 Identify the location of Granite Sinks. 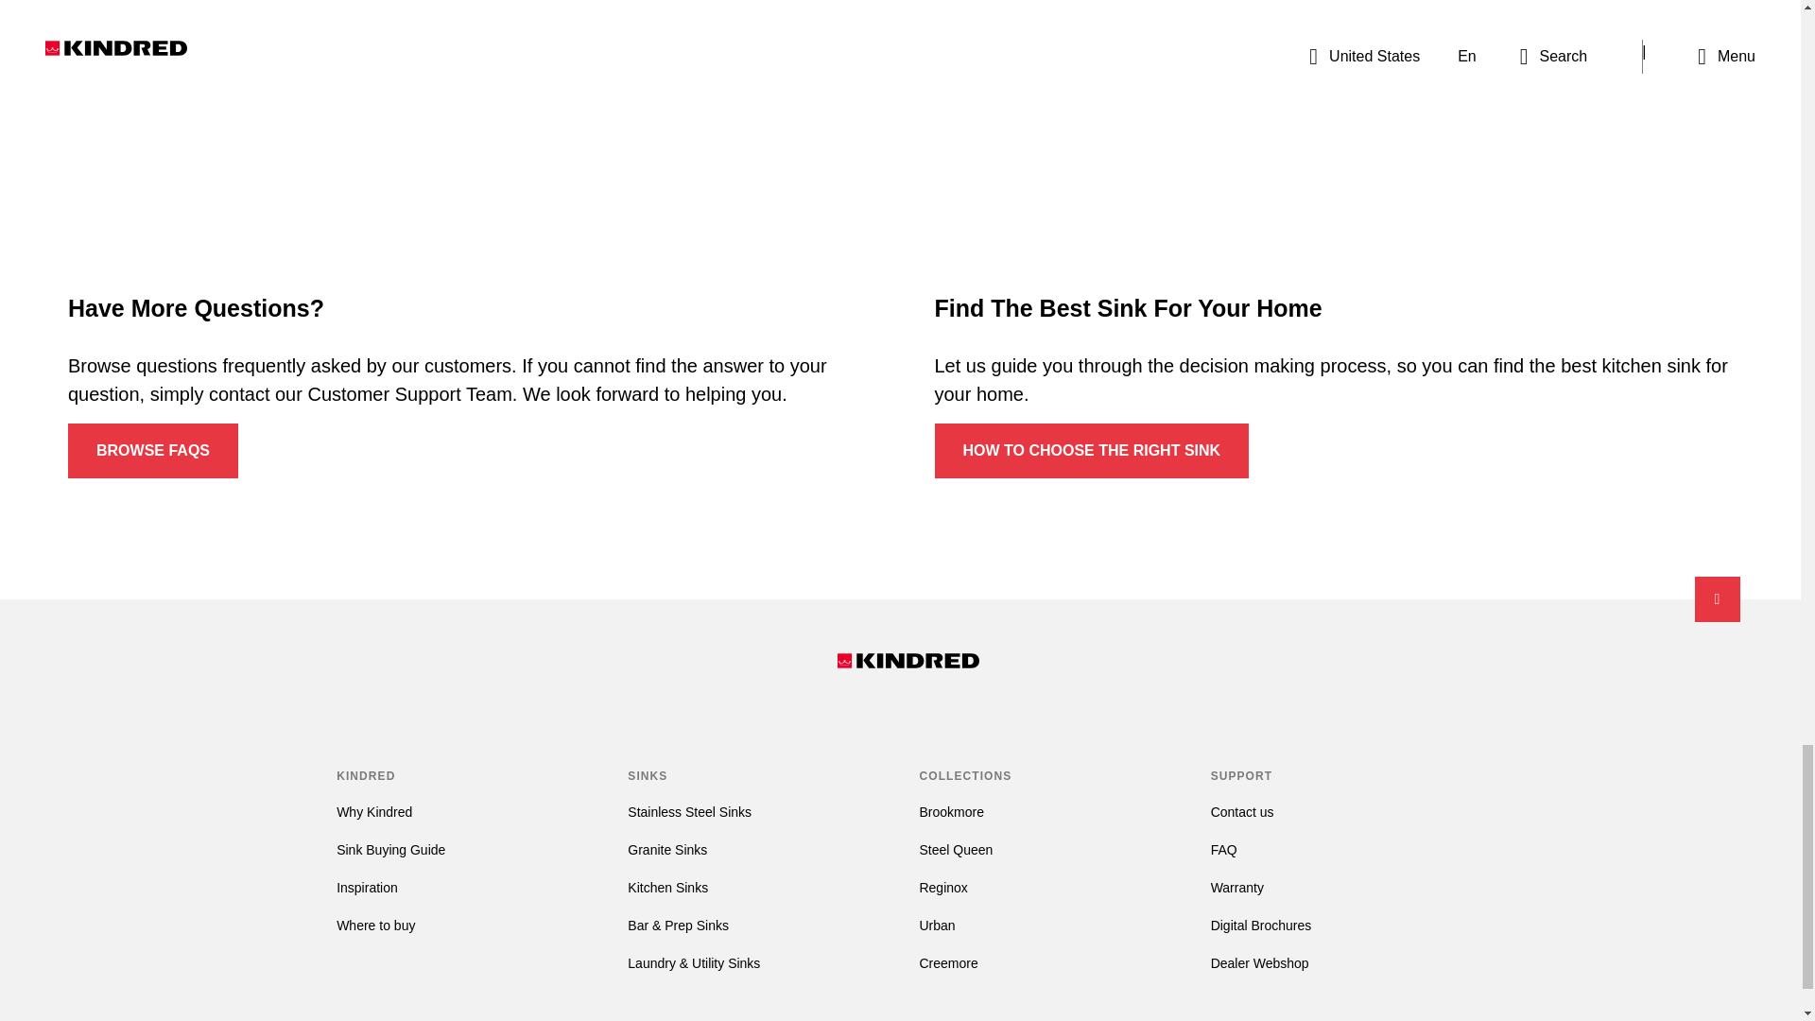
(667, 850).